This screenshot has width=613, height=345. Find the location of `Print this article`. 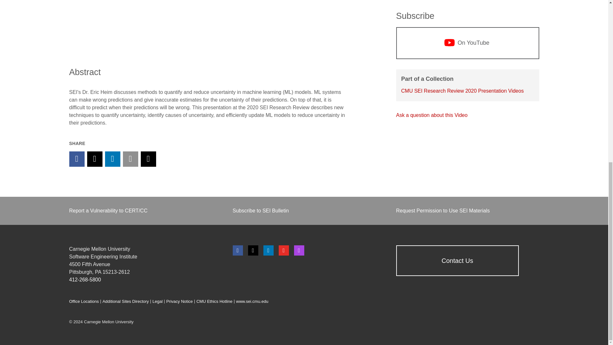

Print this article is located at coordinates (148, 159).